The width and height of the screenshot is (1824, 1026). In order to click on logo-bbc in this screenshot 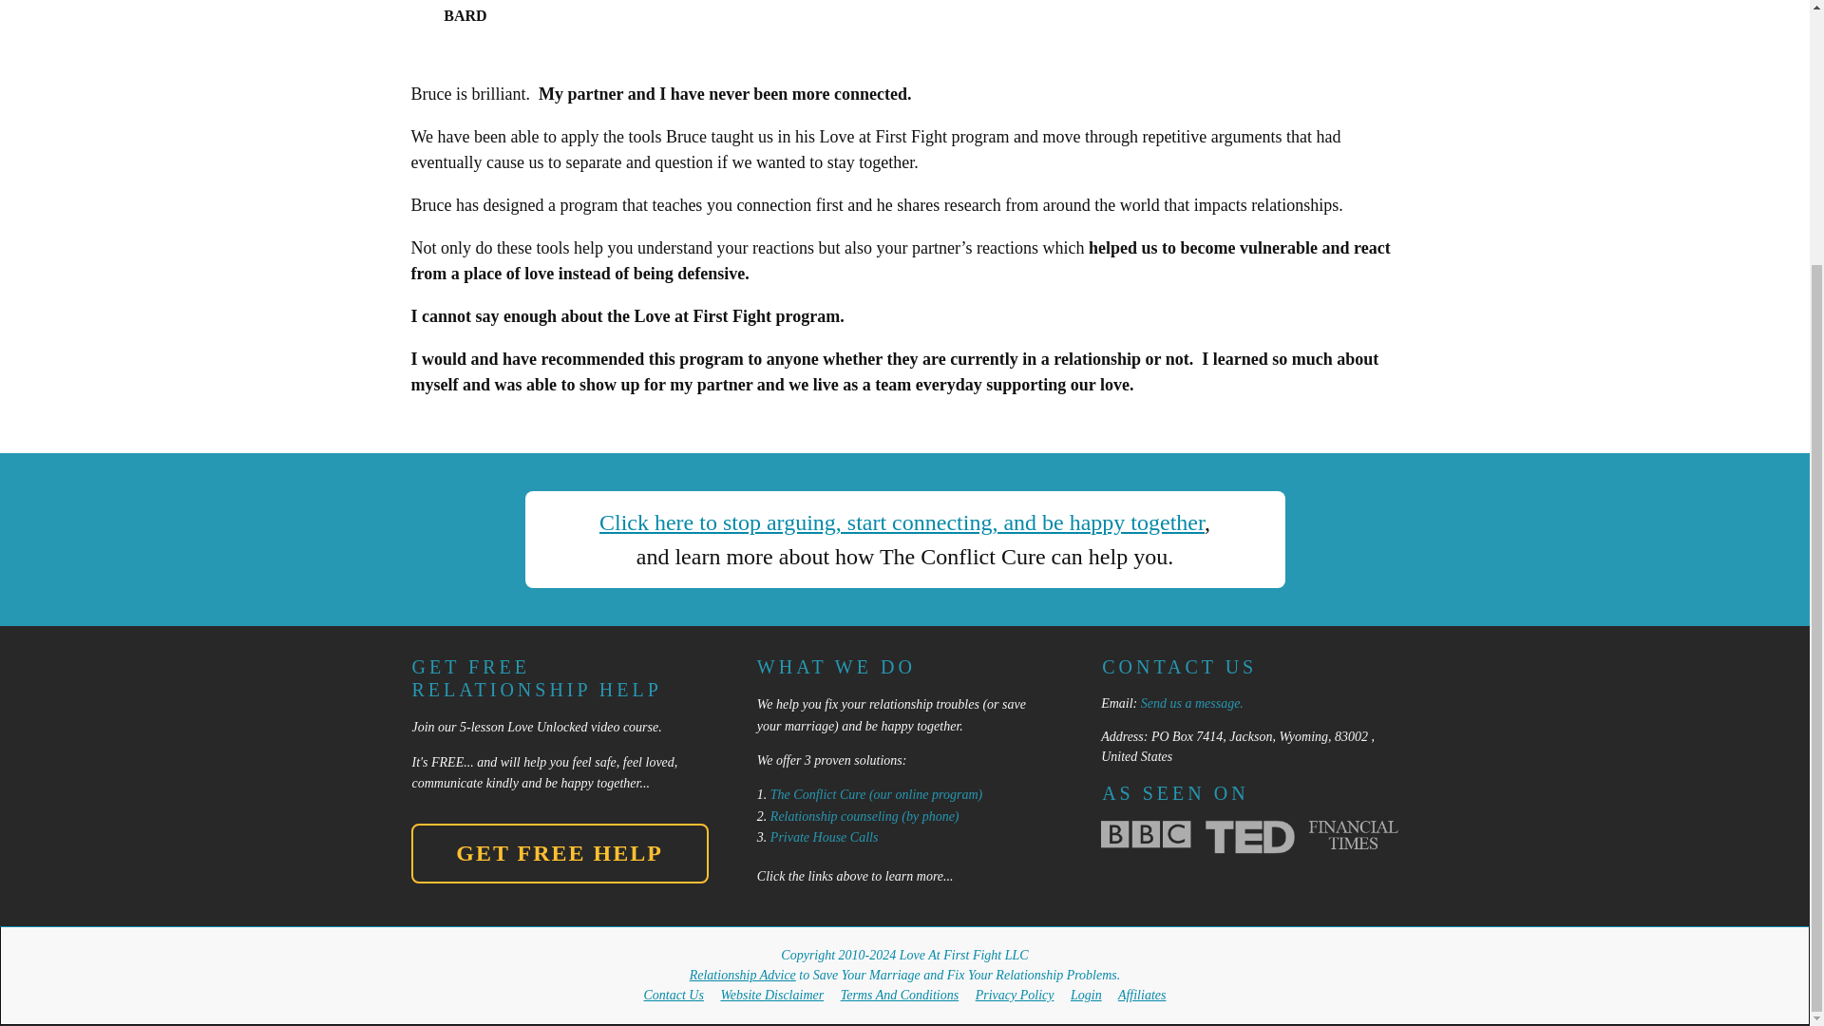, I will do `click(1146, 834)`.